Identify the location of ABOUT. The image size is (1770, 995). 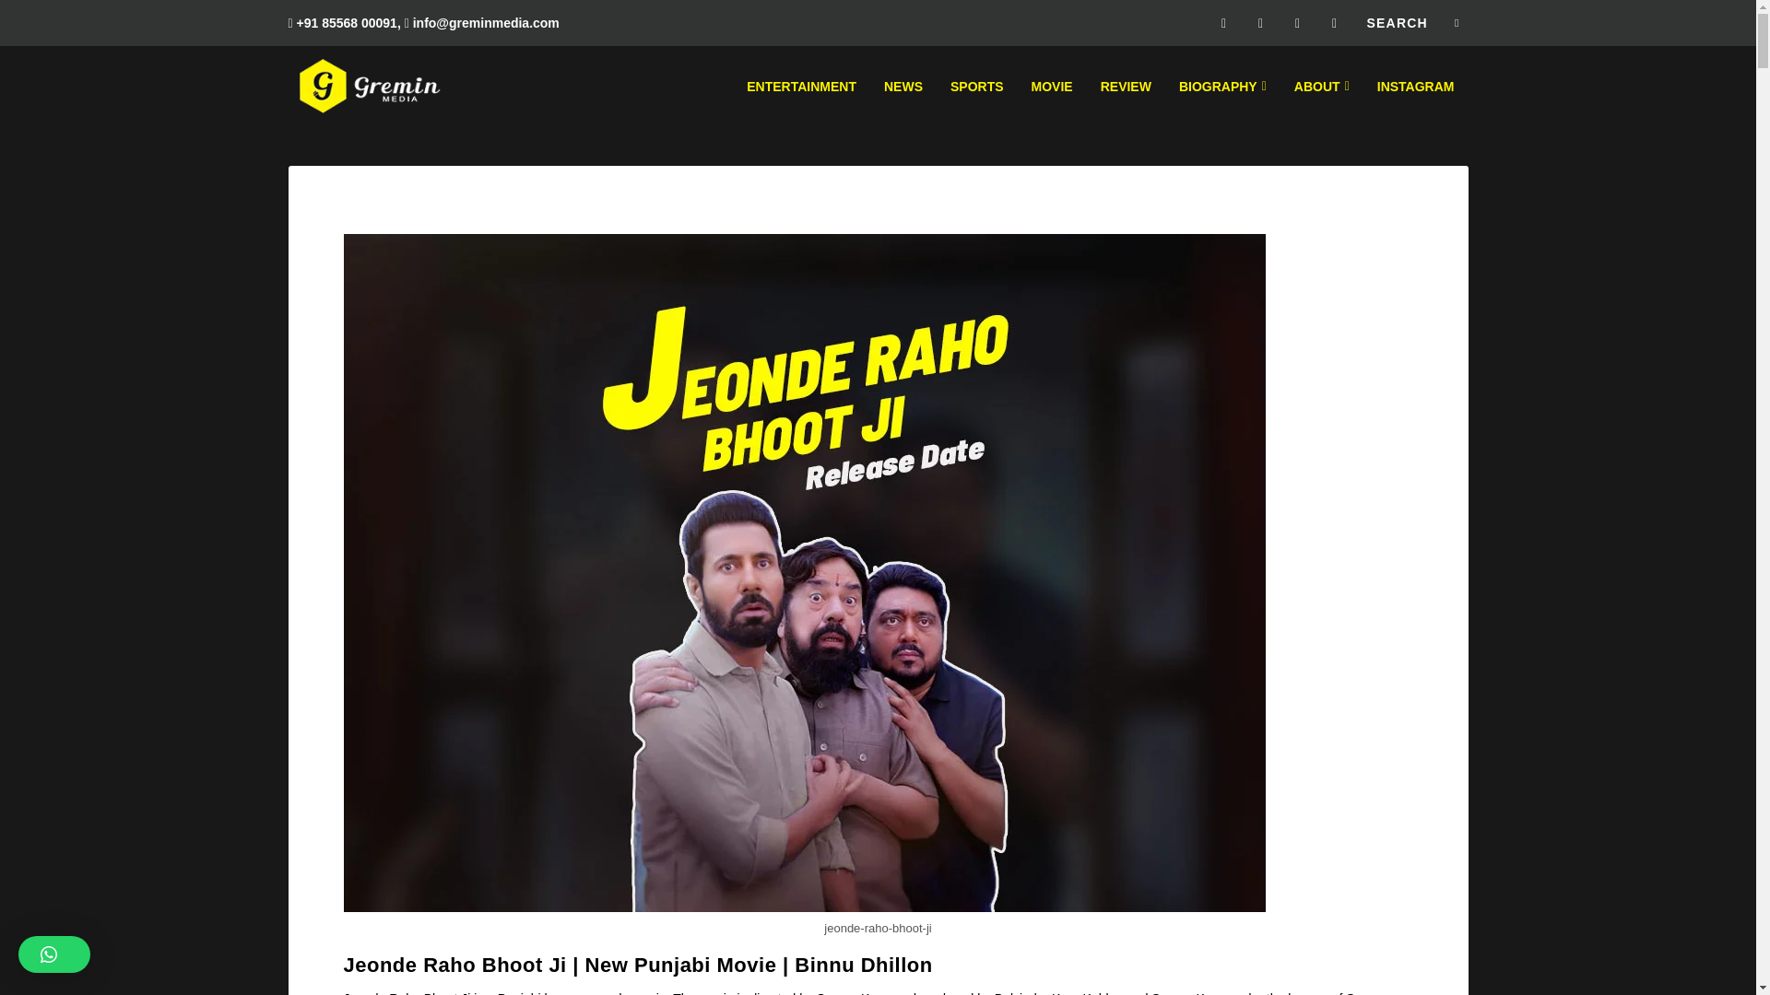
(1321, 104).